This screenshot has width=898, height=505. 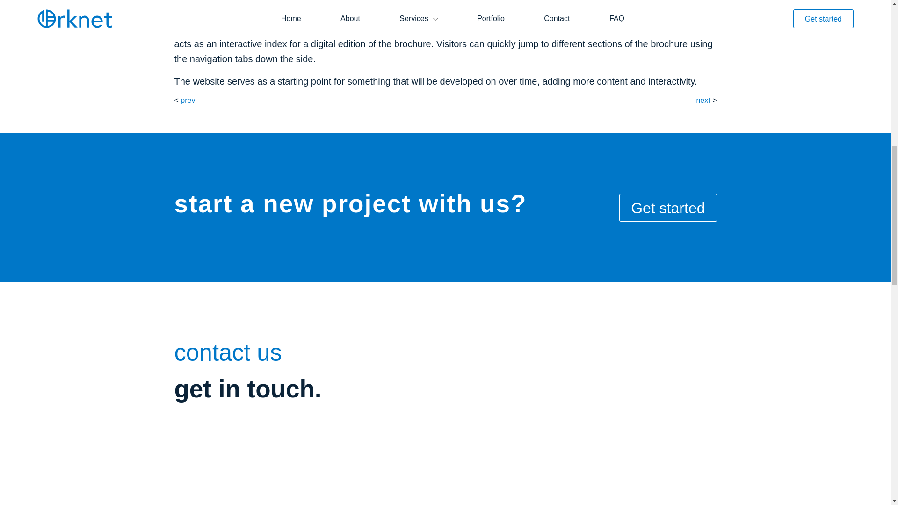 What do you see at coordinates (668, 208) in the screenshot?
I see `Get started` at bounding box center [668, 208].